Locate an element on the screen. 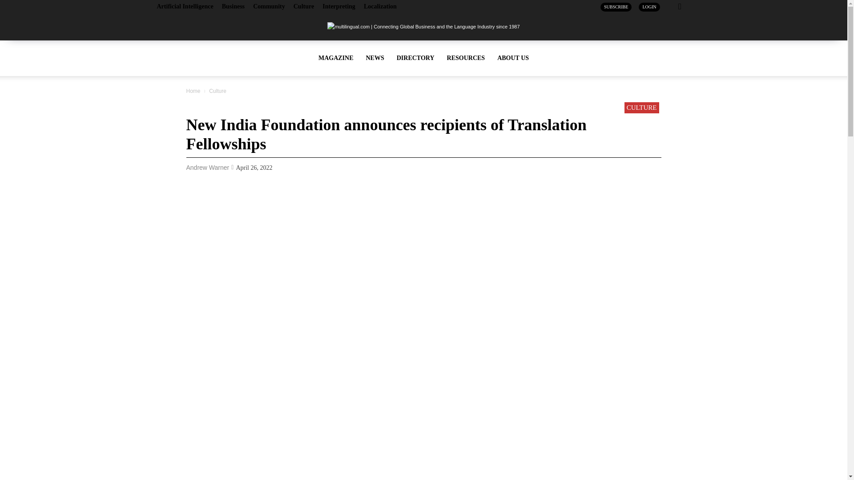 The height and width of the screenshot is (480, 854). Business is located at coordinates (233, 6).